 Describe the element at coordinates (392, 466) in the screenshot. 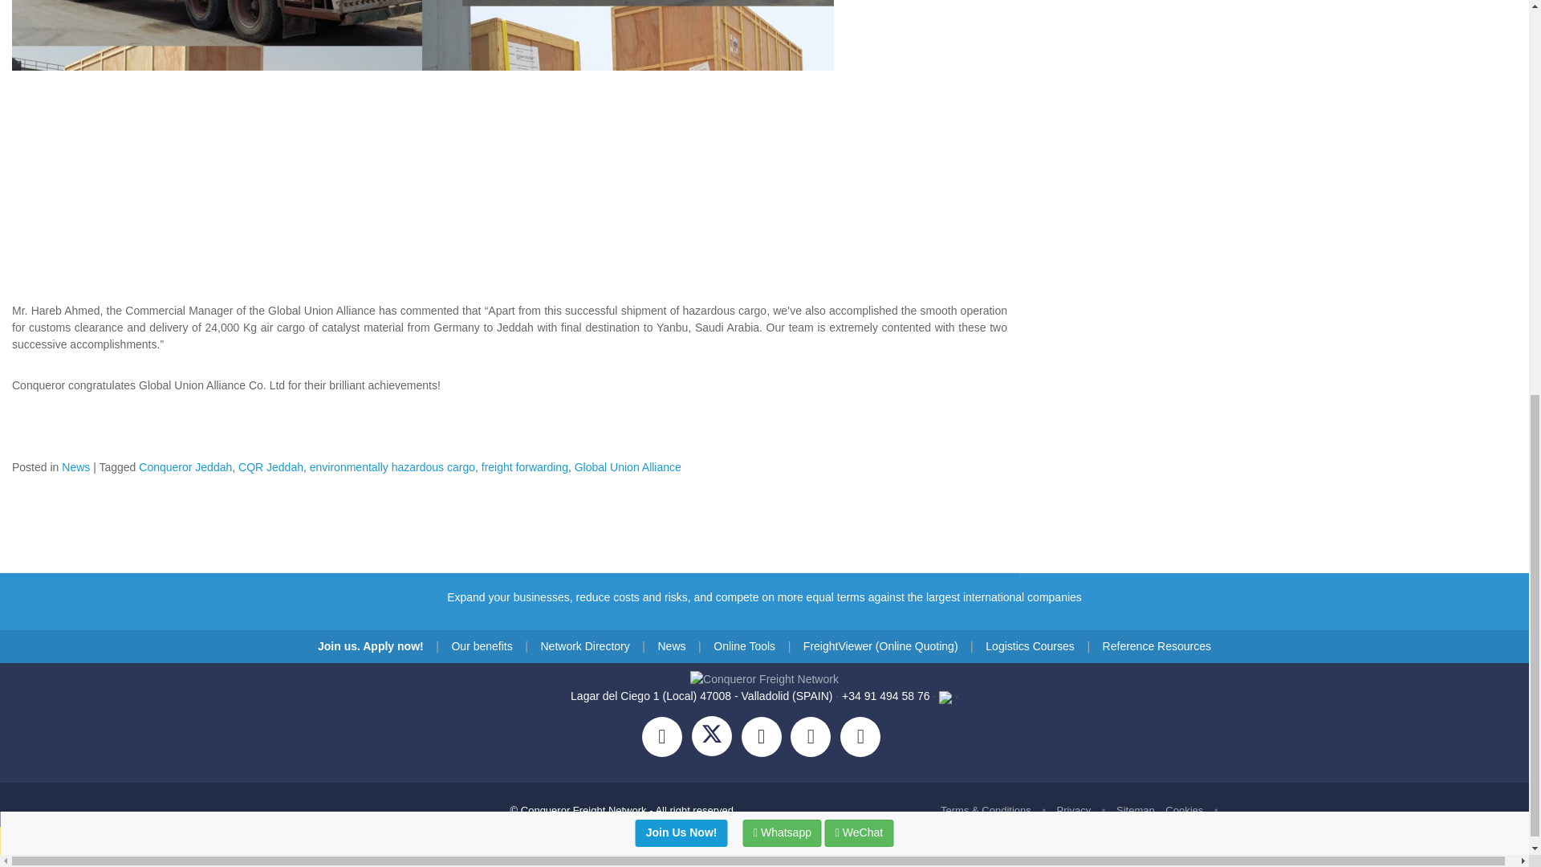

I see `environmentally hazardous cargo` at that location.